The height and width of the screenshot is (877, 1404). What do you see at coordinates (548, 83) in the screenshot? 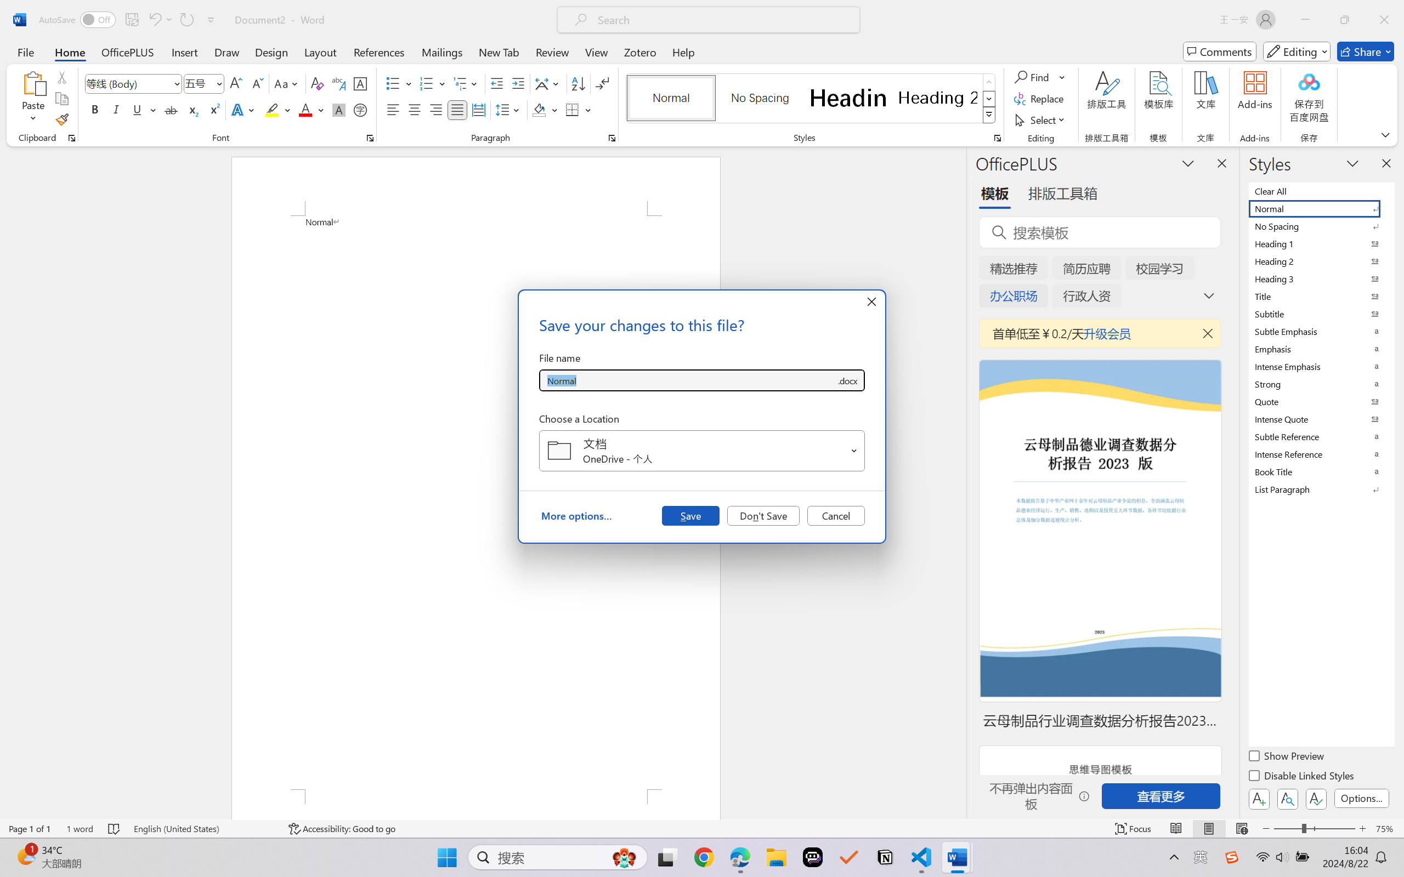
I see `Asian Layout` at bounding box center [548, 83].